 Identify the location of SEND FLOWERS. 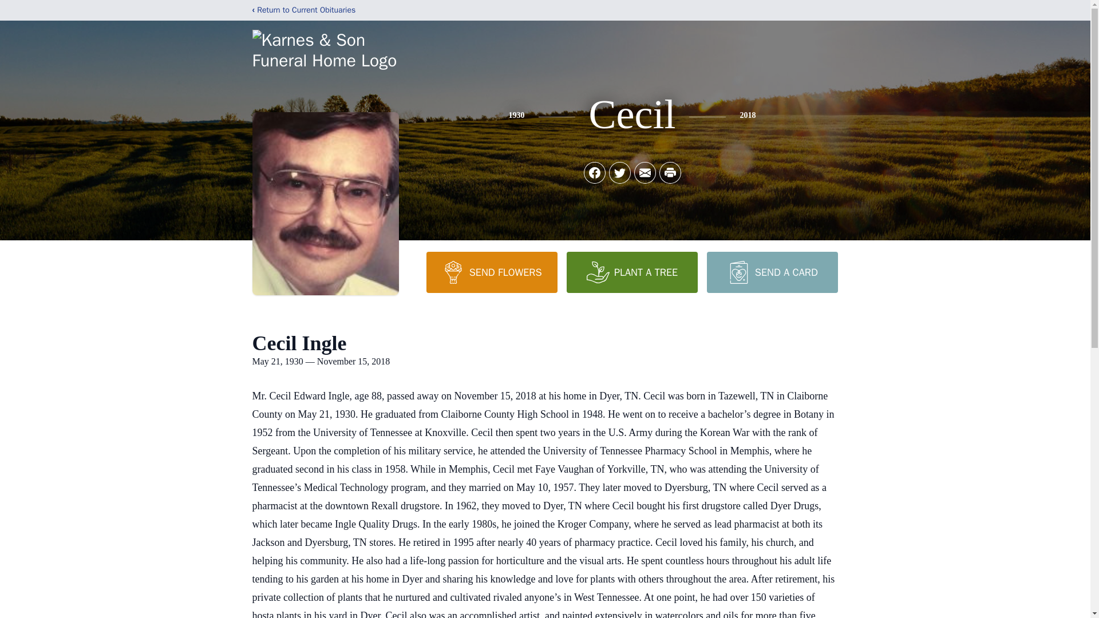
(491, 272).